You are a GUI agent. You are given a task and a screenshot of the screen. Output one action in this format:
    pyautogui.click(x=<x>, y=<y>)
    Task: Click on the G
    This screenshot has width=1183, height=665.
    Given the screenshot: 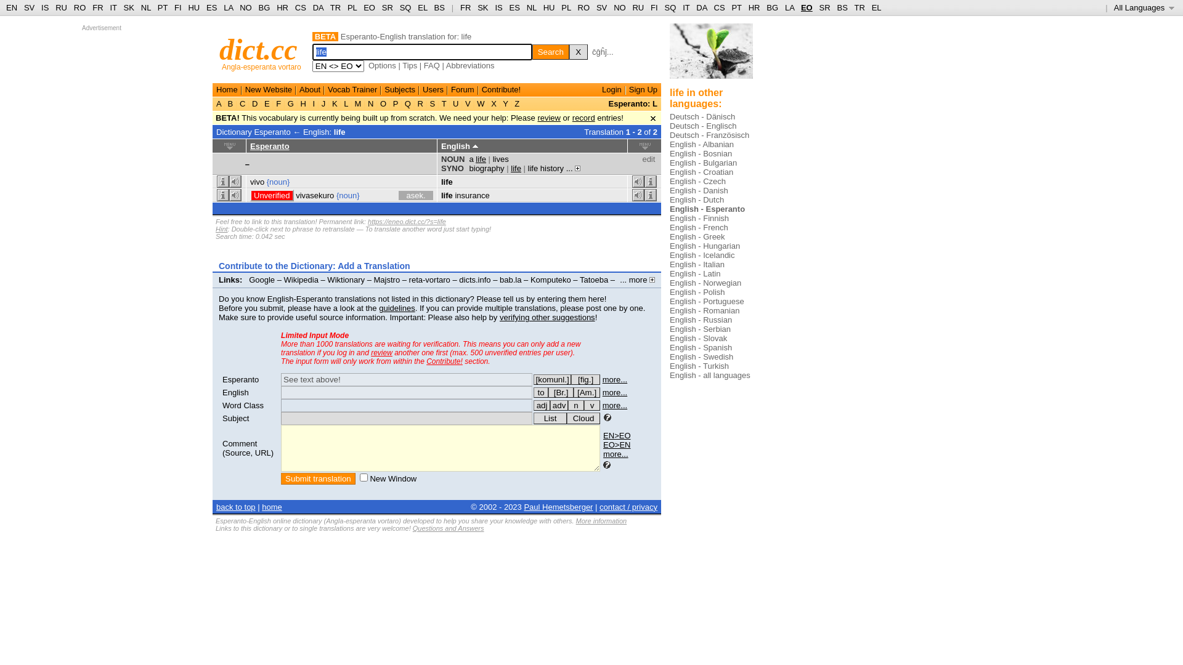 What is the action you would take?
    pyautogui.click(x=291, y=103)
    